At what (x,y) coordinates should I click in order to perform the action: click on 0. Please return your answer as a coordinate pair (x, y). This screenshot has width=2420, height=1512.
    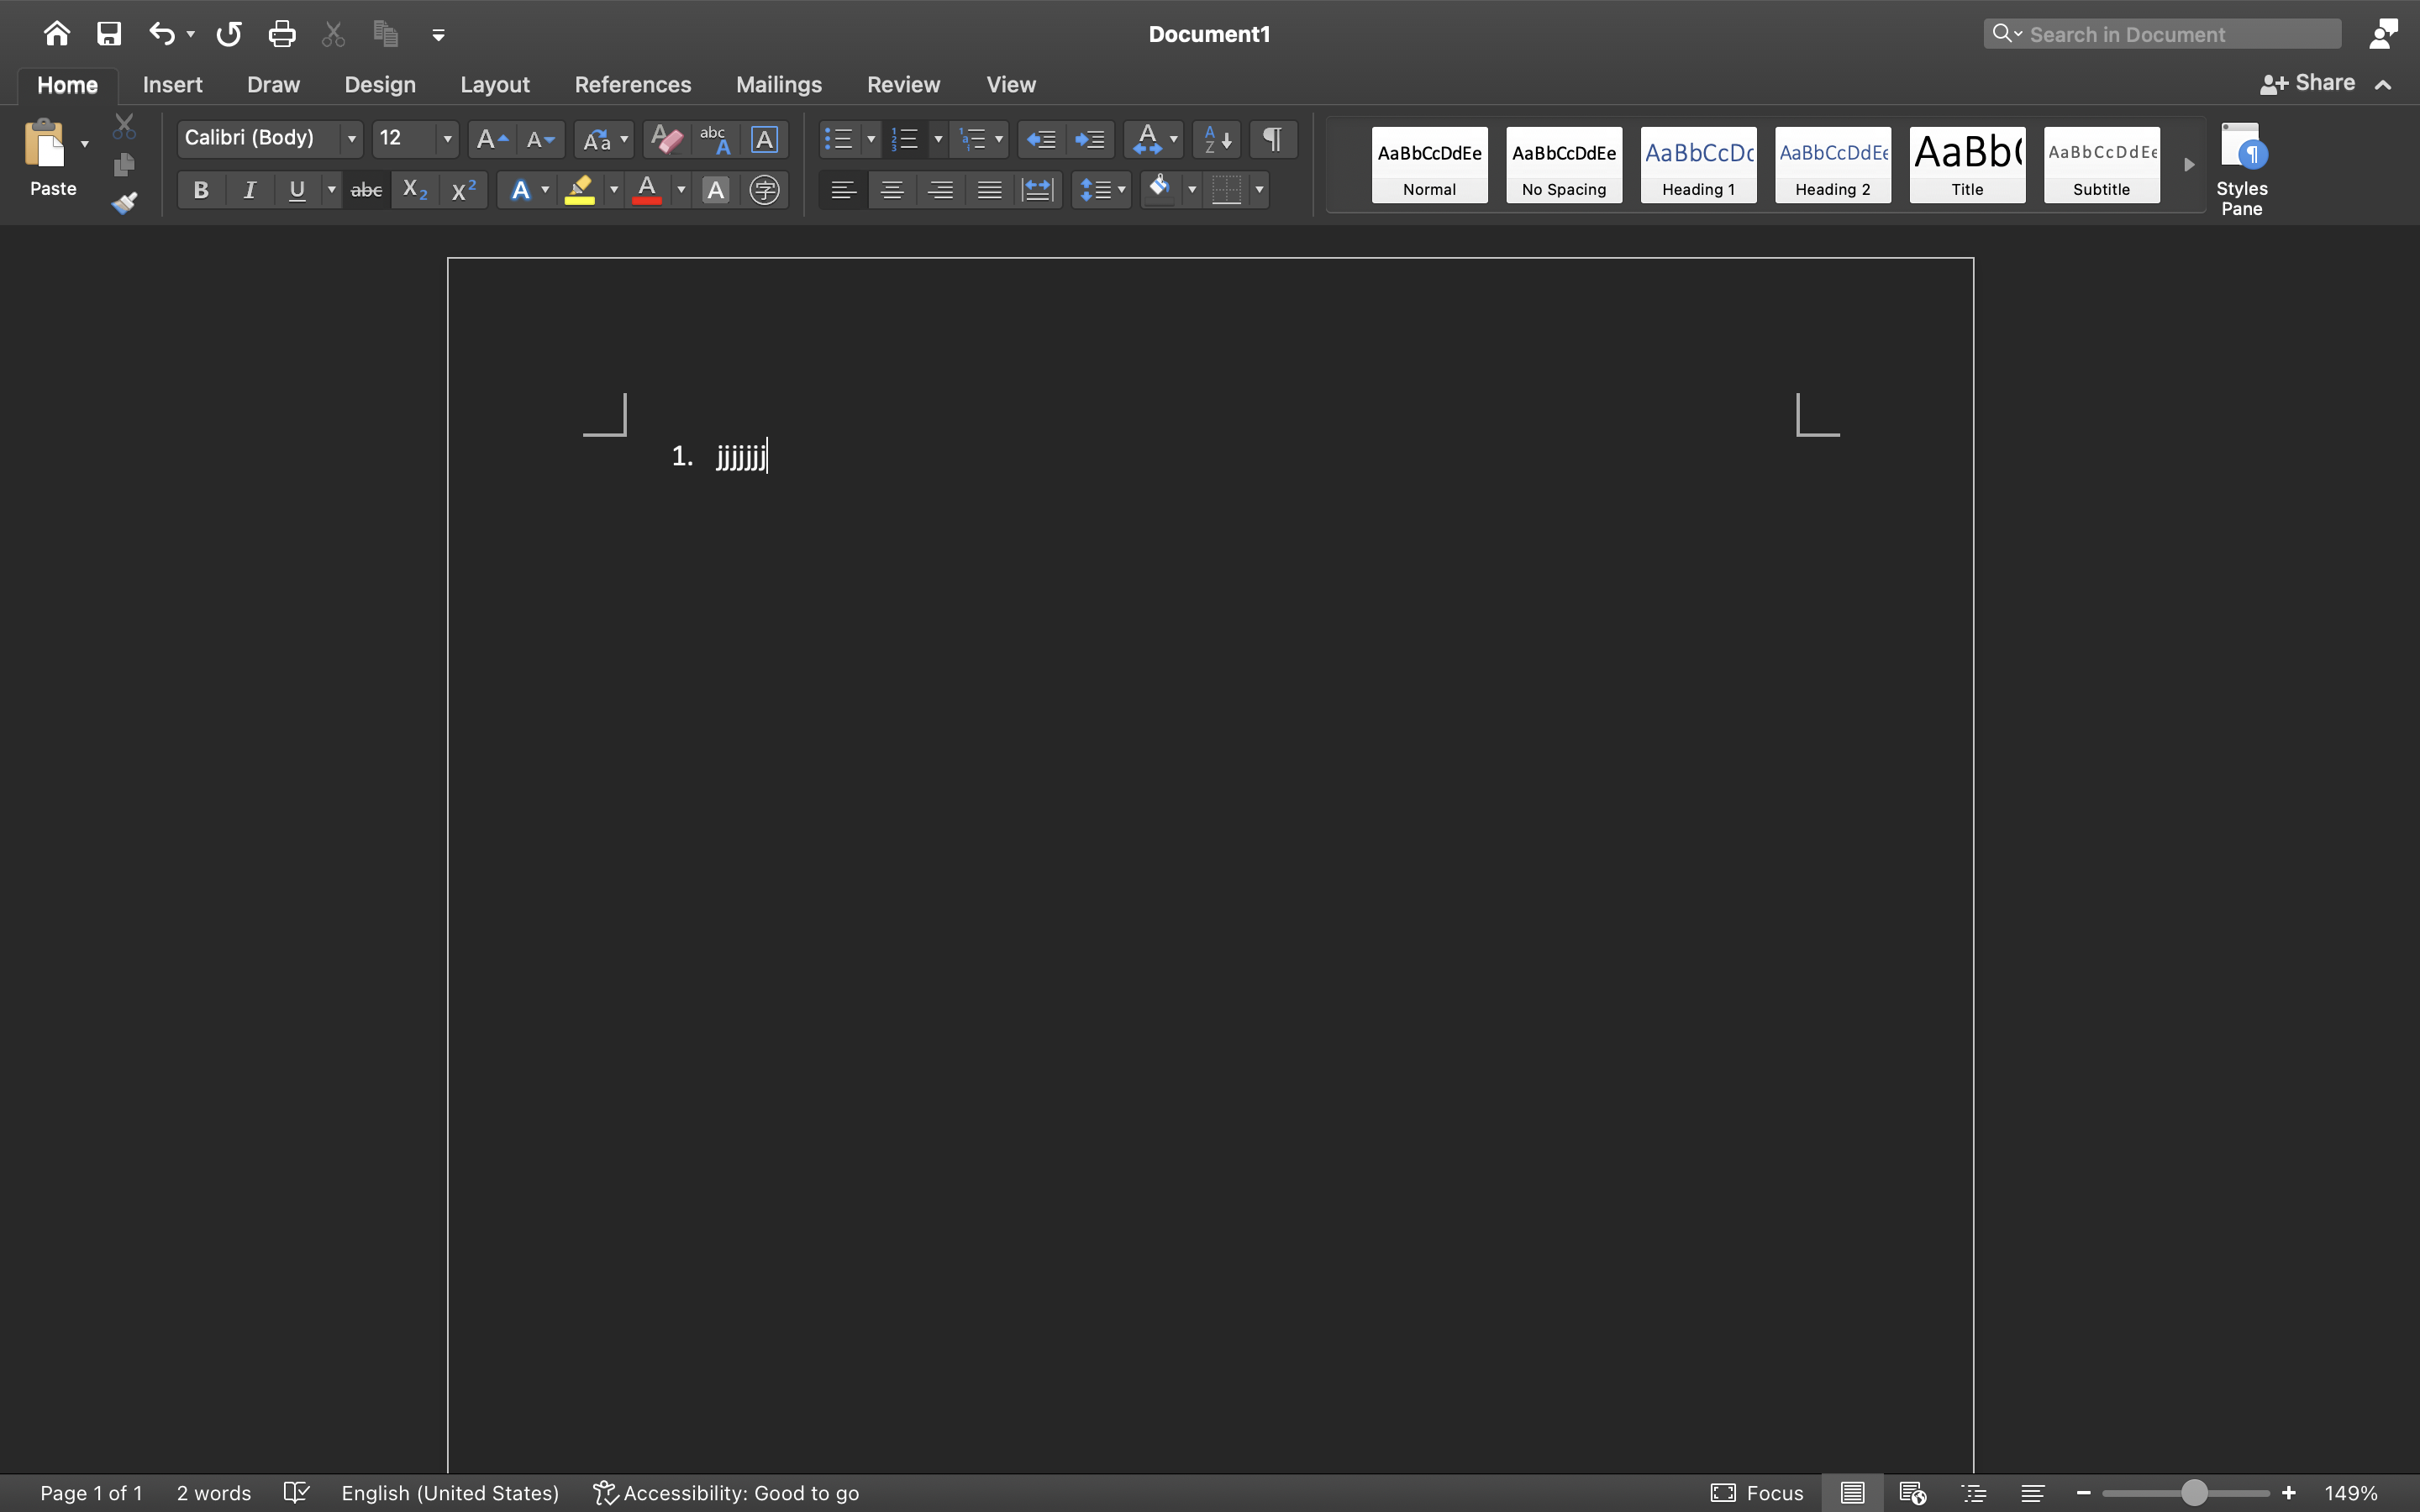
    Looking at the image, I should click on (728, 1493).